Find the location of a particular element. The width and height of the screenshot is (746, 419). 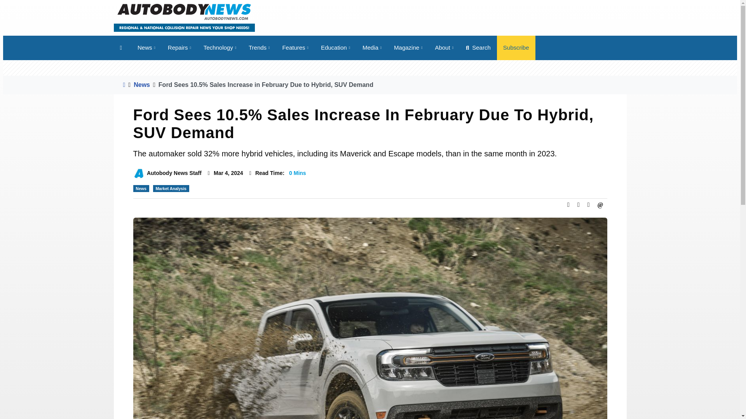

Repairs is located at coordinates (180, 48).